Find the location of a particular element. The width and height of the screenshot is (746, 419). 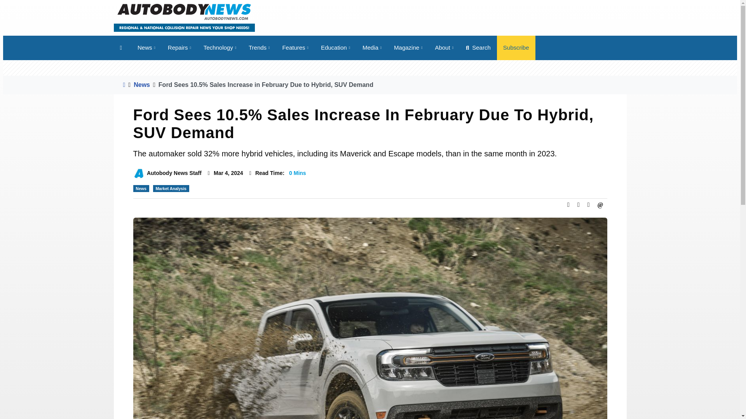

Repairs is located at coordinates (180, 48).